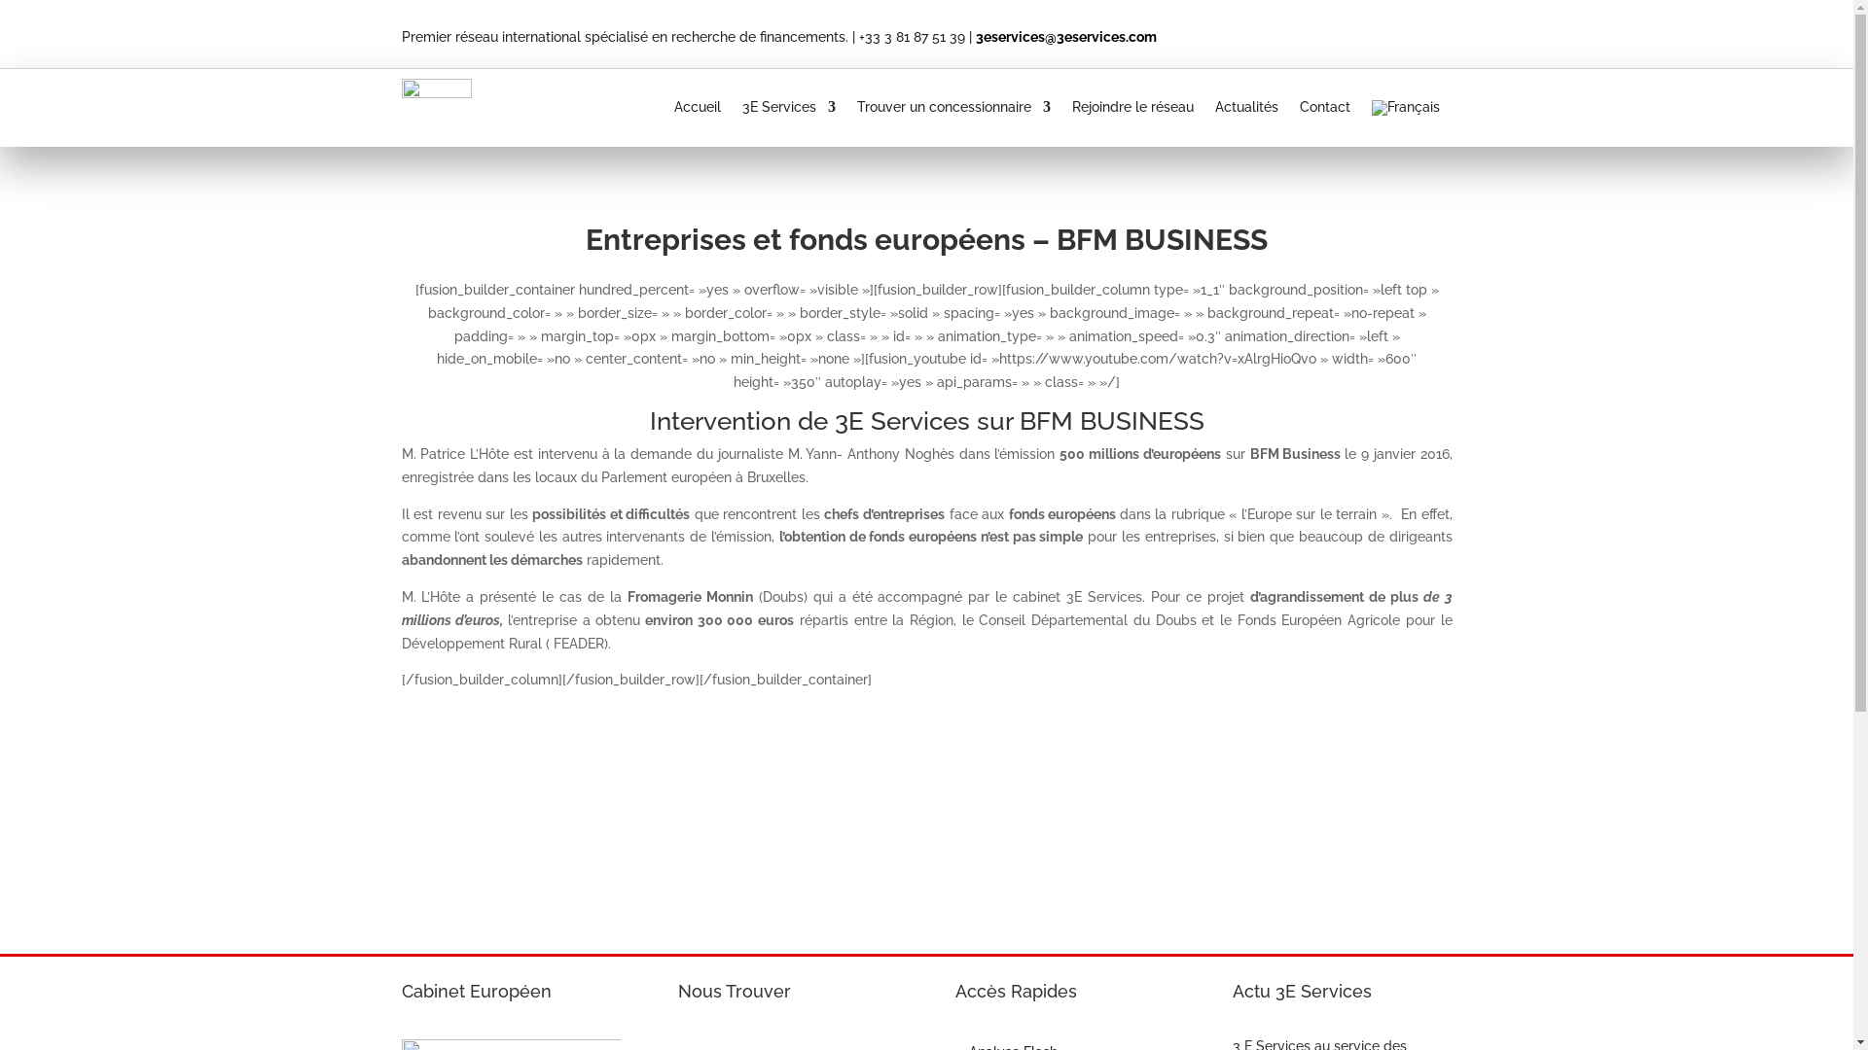 This screenshot has width=1868, height=1050. What do you see at coordinates (436, 108) in the screenshot?
I see `Logo-3E-Services-2` at bounding box center [436, 108].